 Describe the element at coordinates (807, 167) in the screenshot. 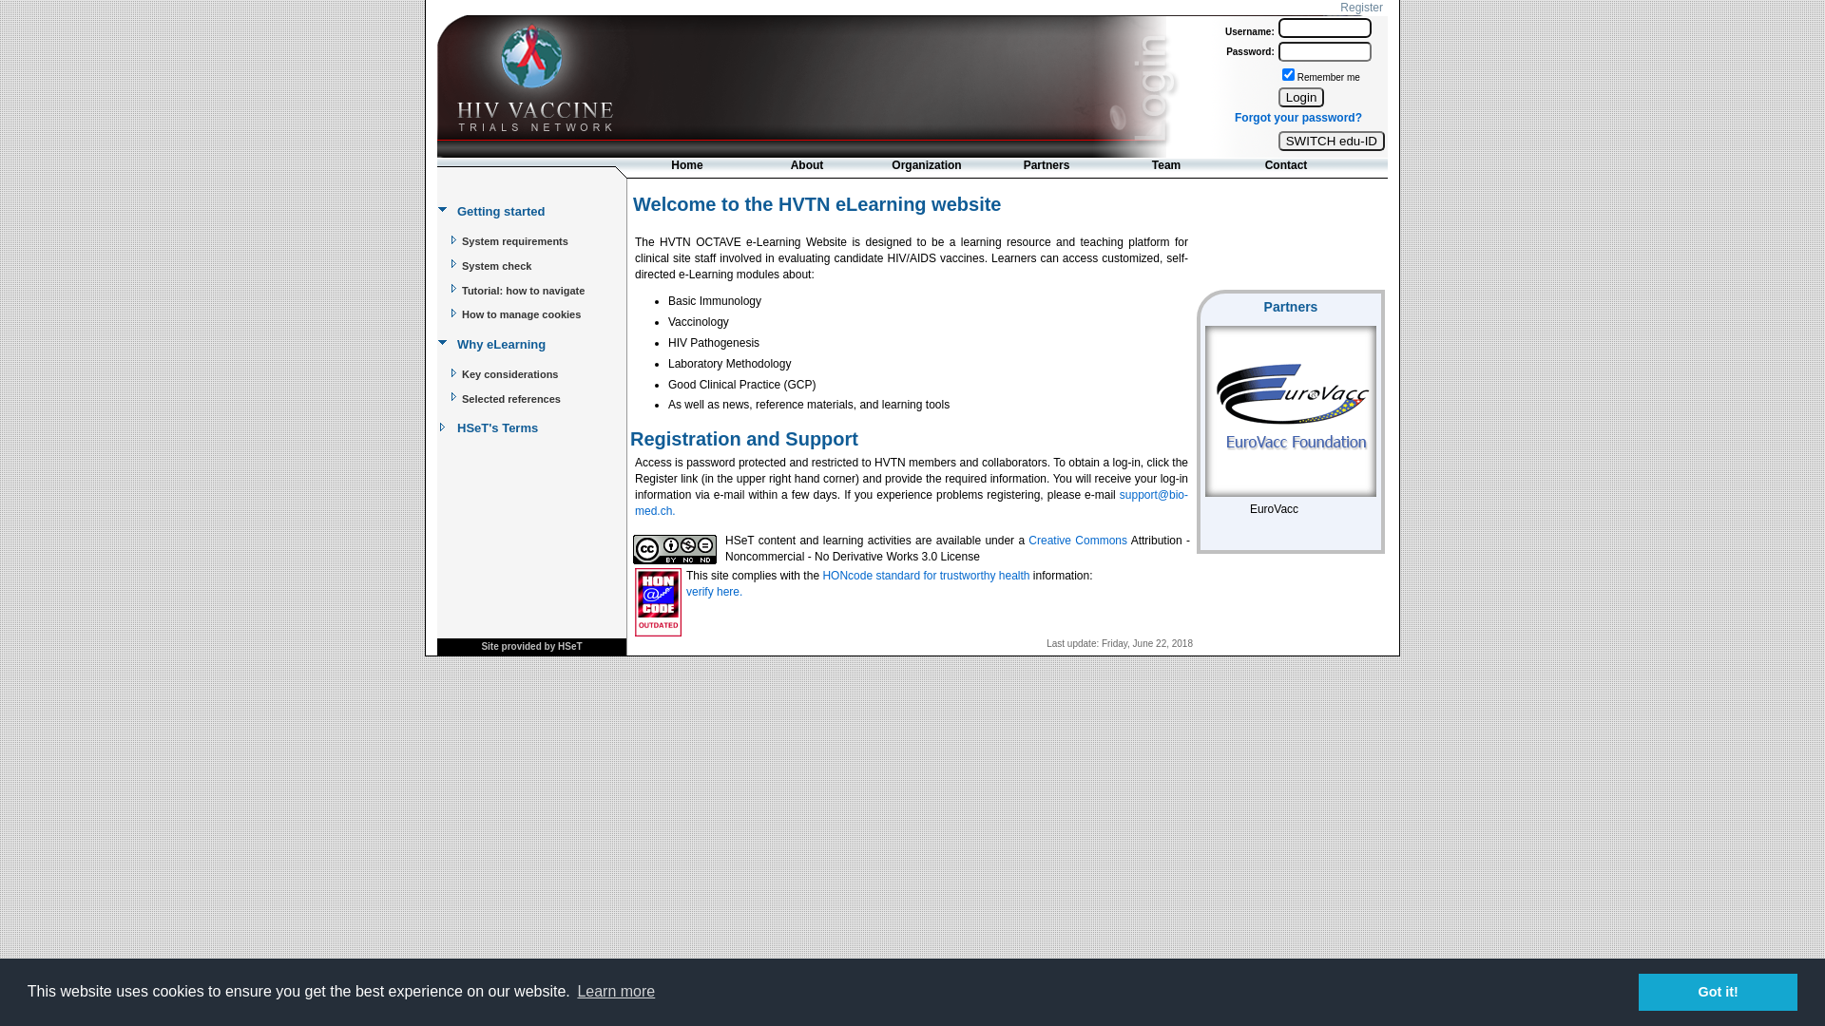

I see `About` at that location.